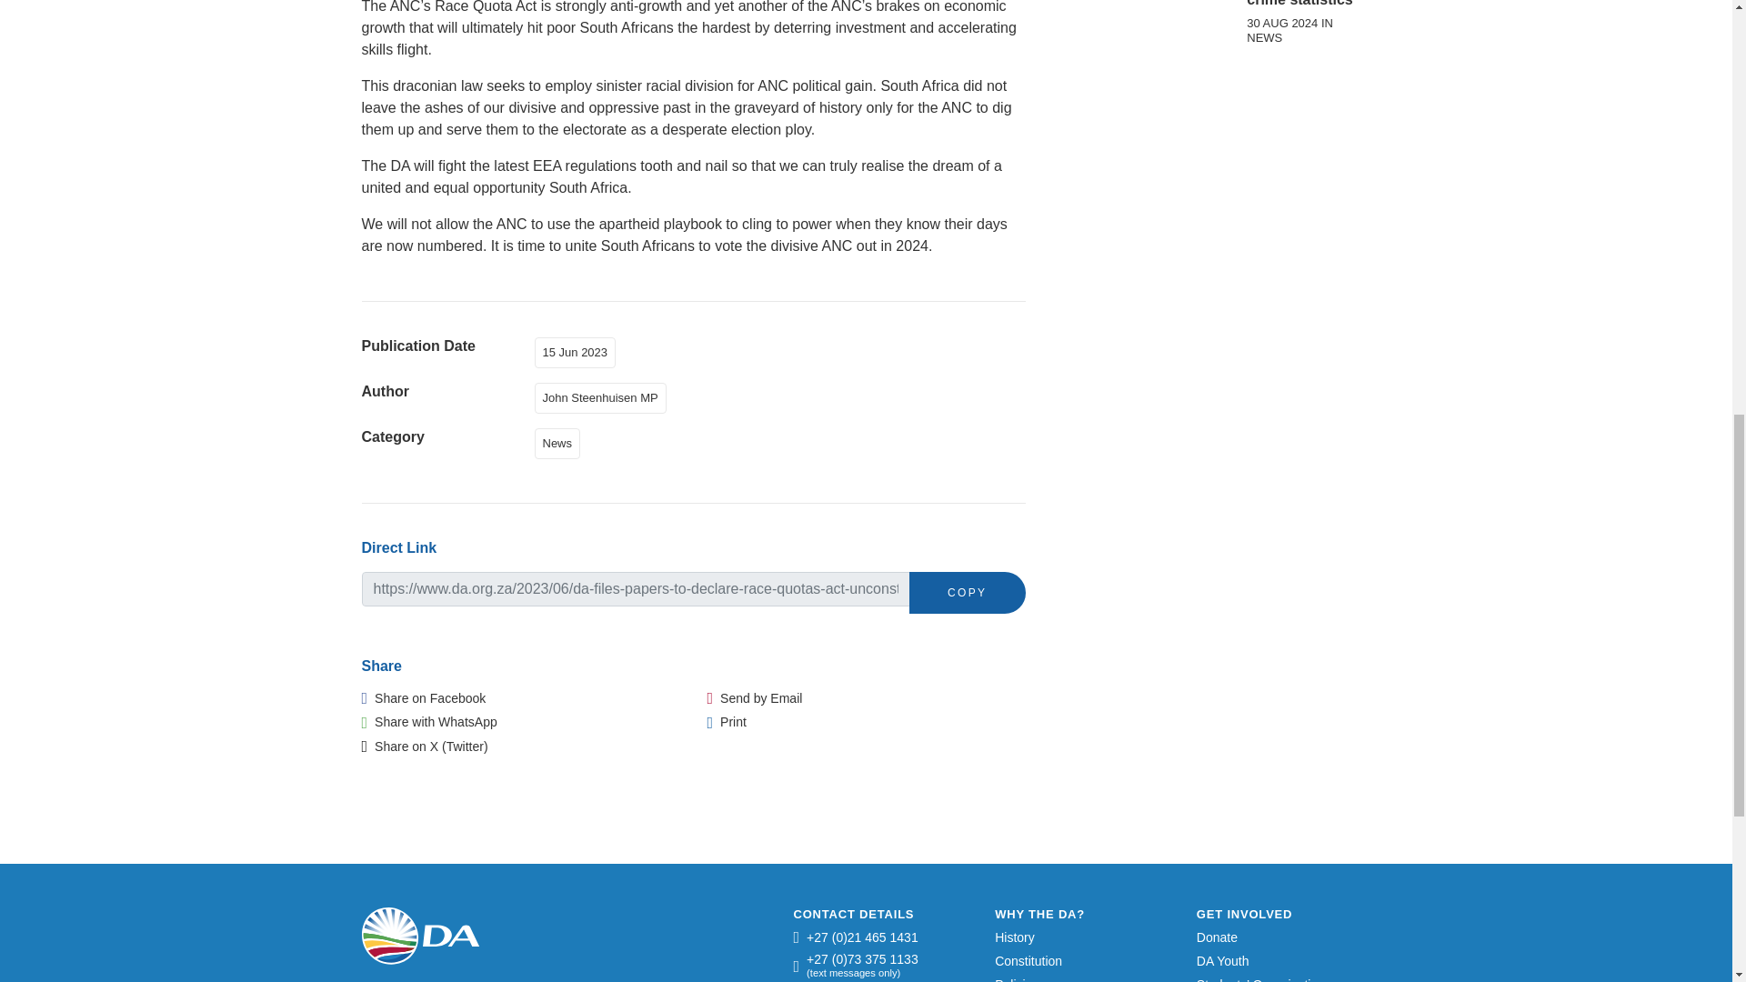  I want to click on Send by Email, so click(755, 698).